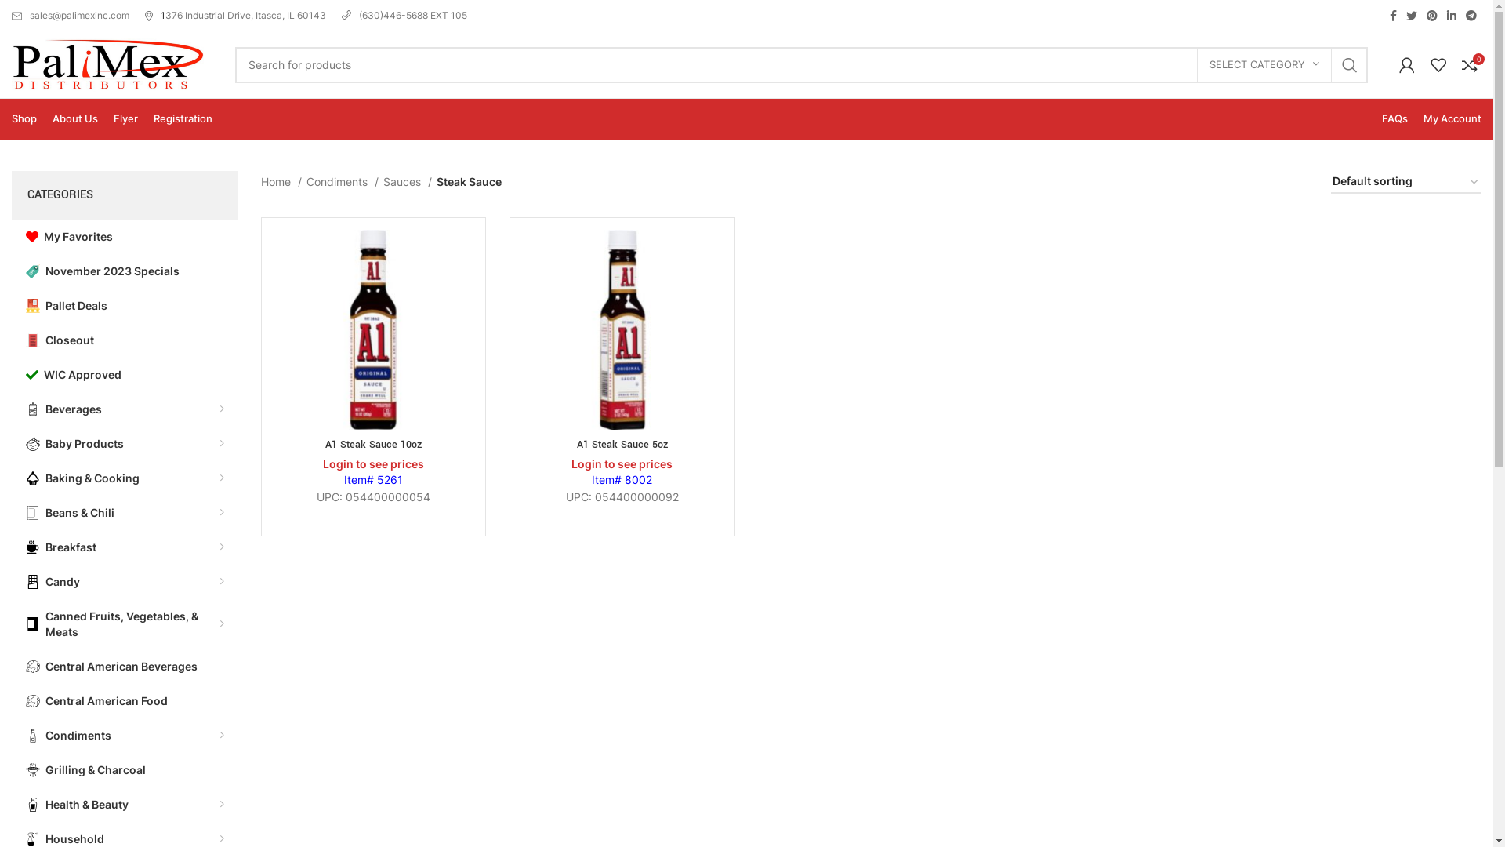 This screenshot has height=847, width=1505. What do you see at coordinates (1264, 65) in the screenshot?
I see `SELECT CATEGORY` at bounding box center [1264, 65].